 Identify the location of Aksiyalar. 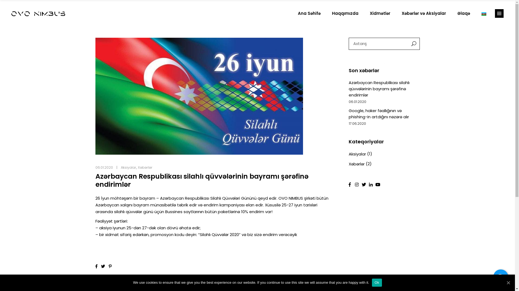
(357, 154).